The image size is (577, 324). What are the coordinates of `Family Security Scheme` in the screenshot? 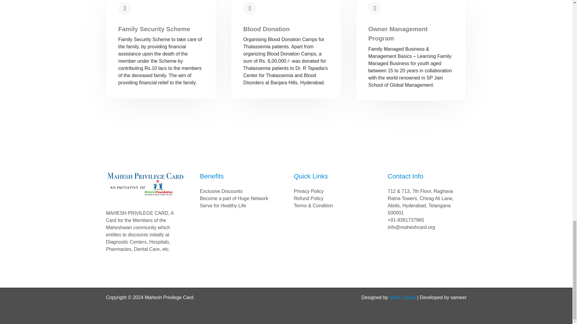 It's located at (154, 29).